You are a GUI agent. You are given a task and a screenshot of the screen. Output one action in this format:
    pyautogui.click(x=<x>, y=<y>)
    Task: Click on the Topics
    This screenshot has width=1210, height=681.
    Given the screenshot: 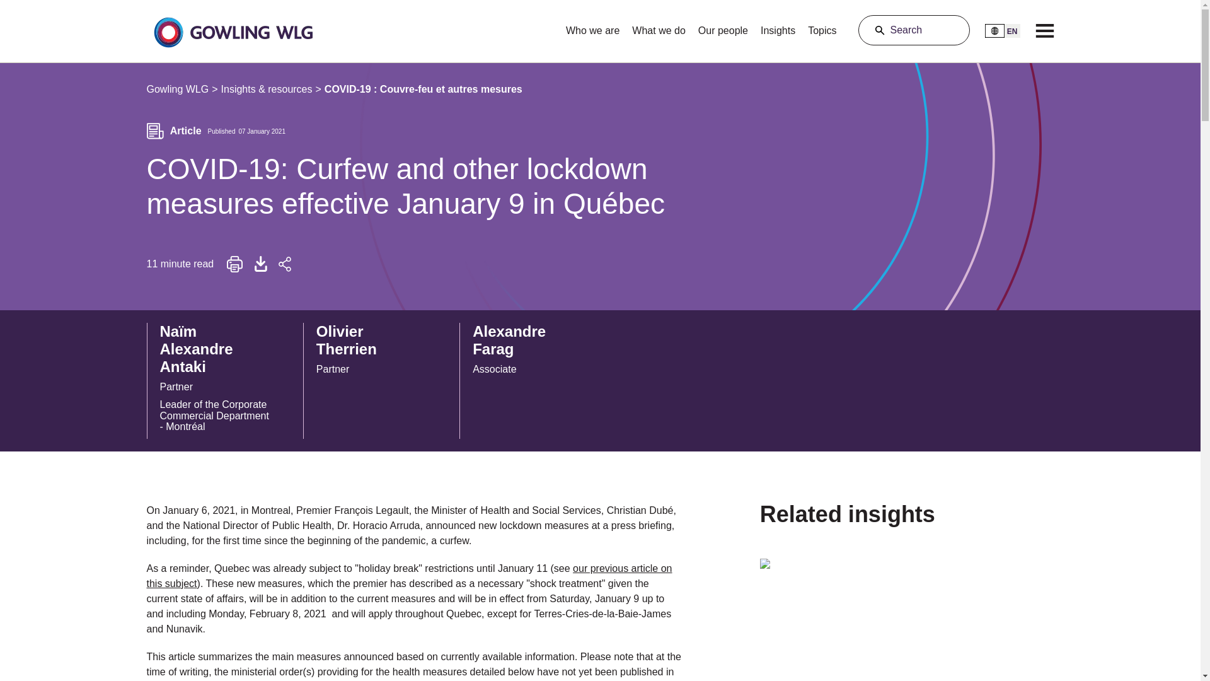 What is the action you would take?
    pyautogui.click(x=234, y=264)
    